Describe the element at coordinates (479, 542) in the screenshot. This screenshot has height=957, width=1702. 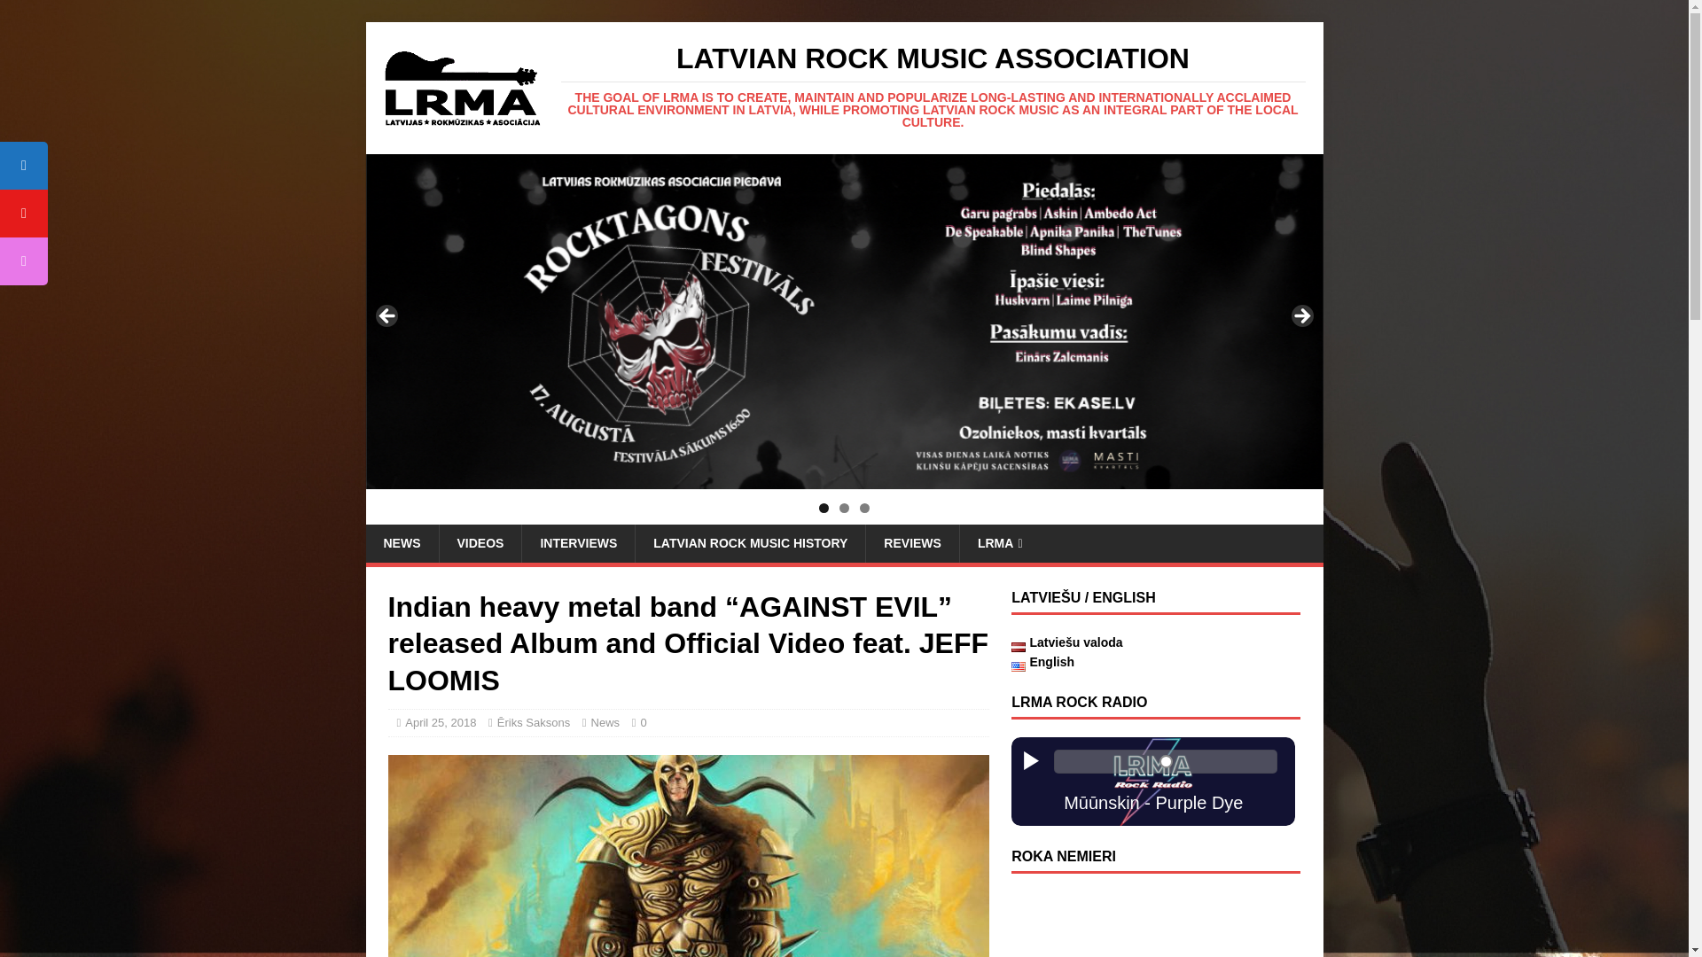
I see `VIDEOS` at that location.